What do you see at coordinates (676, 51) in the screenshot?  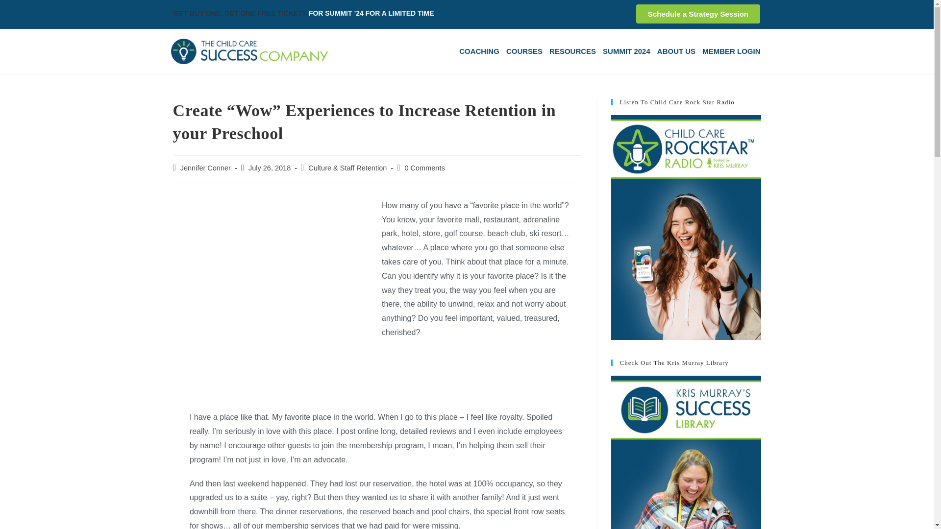 I see `ABOUT US` at bounding box center [676, 51].